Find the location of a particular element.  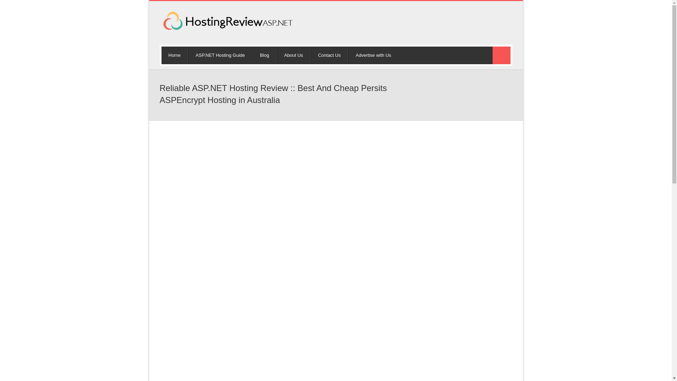

About Us is located at coordinates (293, 55).